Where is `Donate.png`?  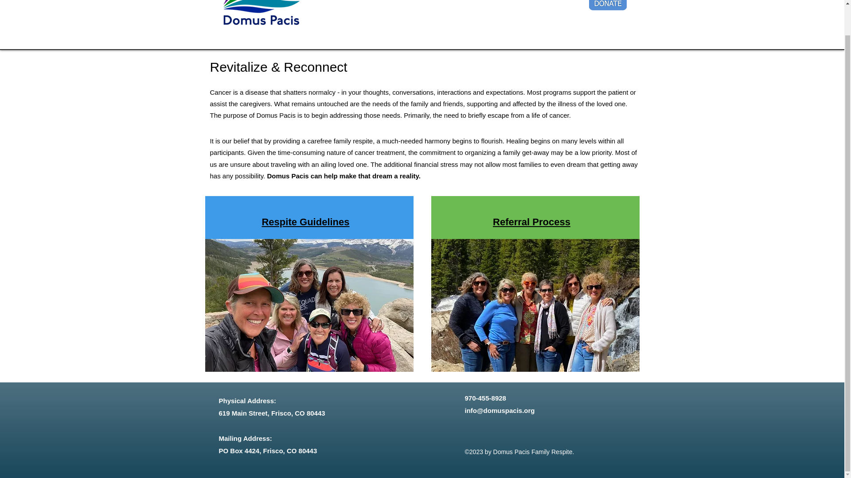
Donate.png is located at coordinates (607, 6).